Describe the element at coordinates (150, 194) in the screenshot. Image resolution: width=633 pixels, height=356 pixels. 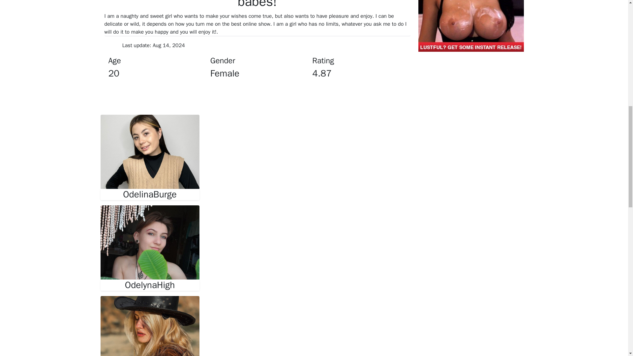
I see `Webcam Nude Show` at that location.